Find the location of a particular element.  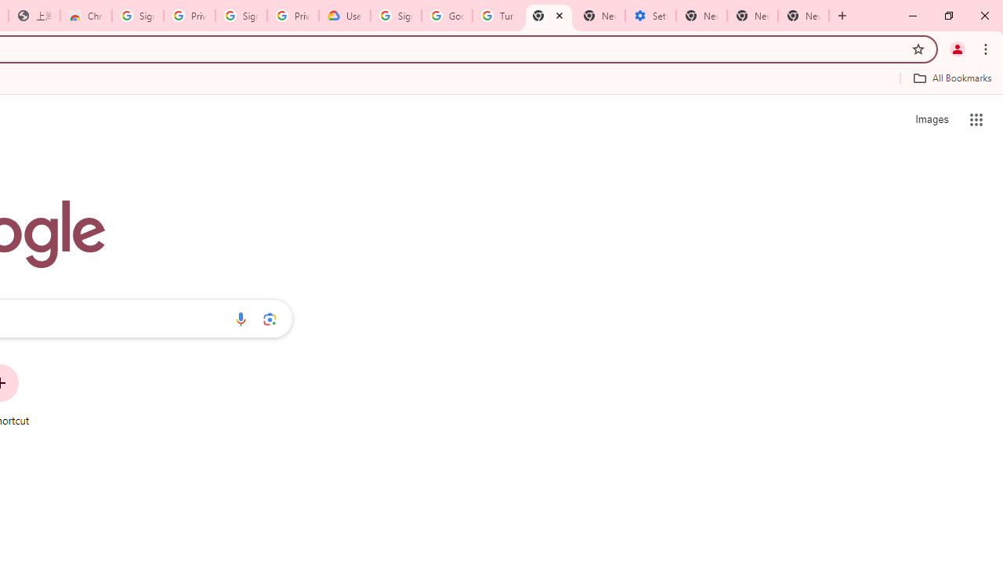

Sign in - Google Accounts is located at coordinates (395, 16).